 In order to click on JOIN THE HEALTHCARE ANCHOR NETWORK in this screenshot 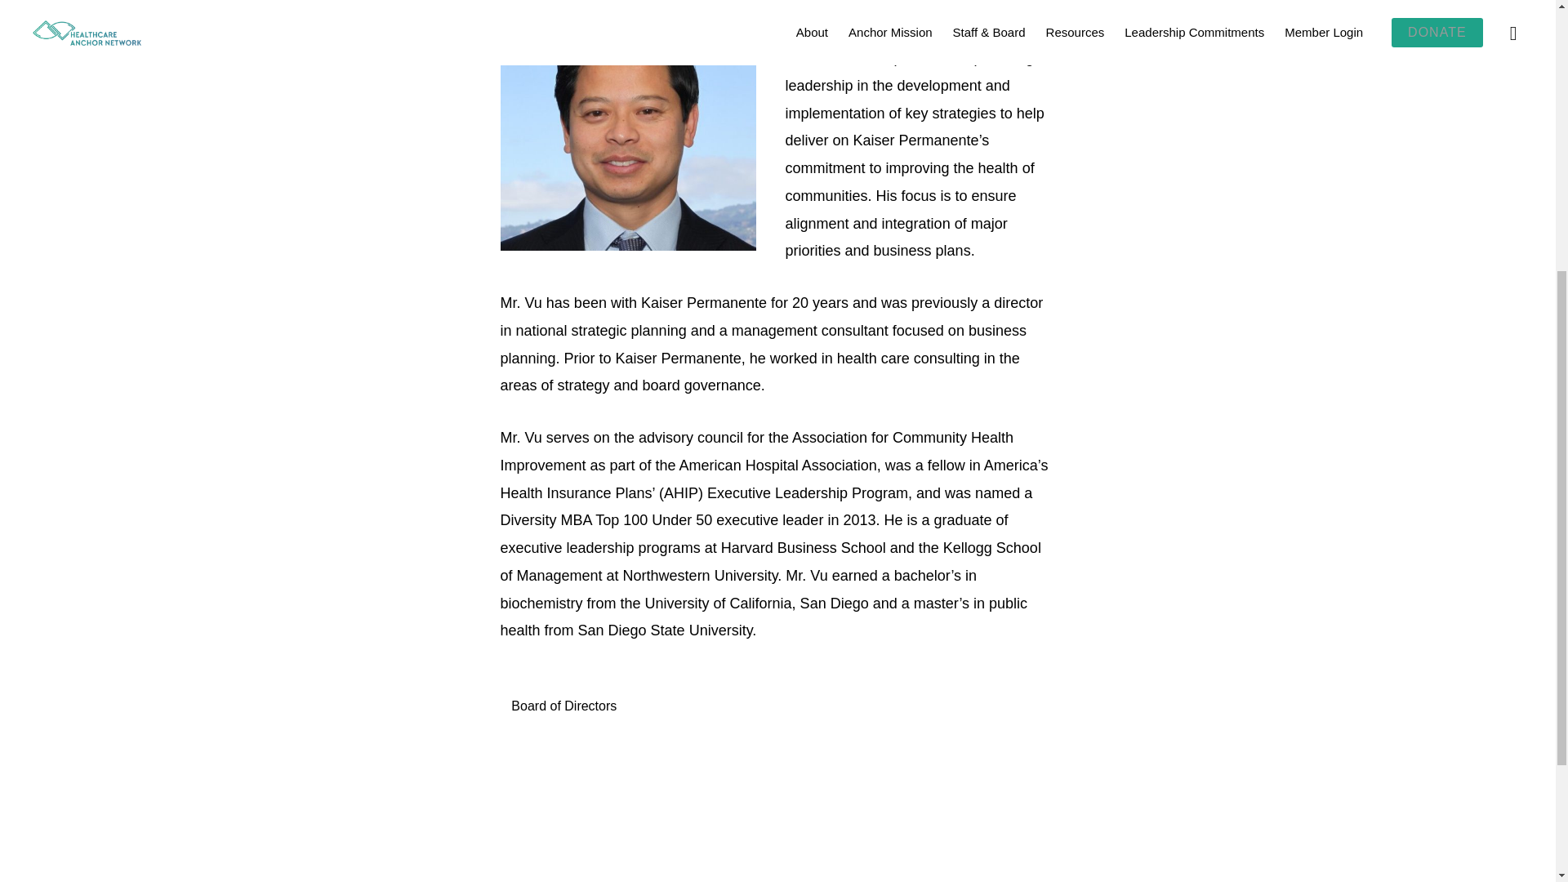, I will do `click(520, 374)`.